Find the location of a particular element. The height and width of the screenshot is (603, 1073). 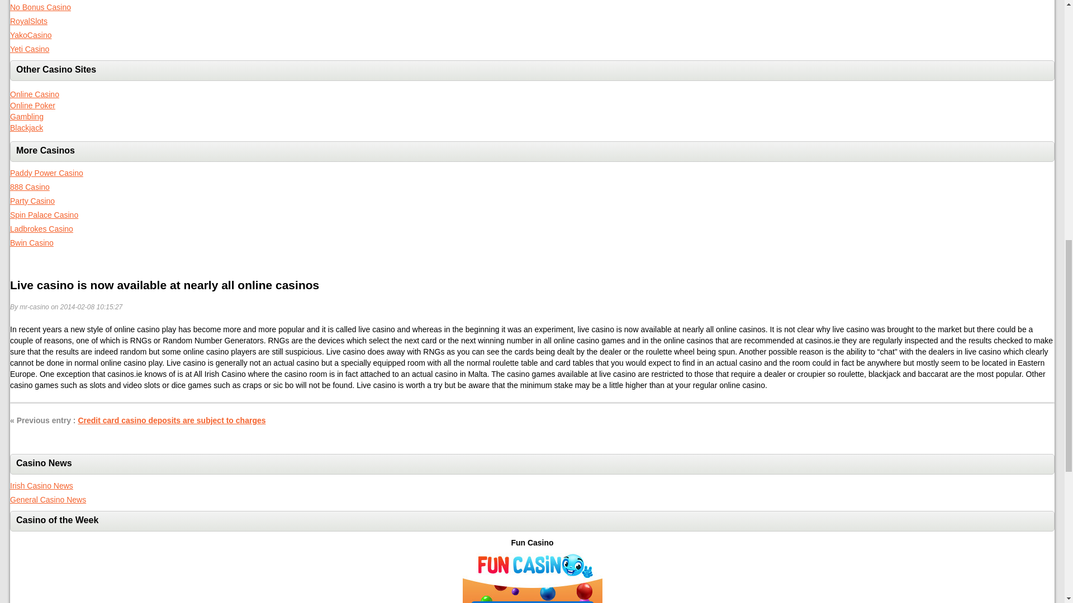

Gambling is located at coordinates (27, 116).